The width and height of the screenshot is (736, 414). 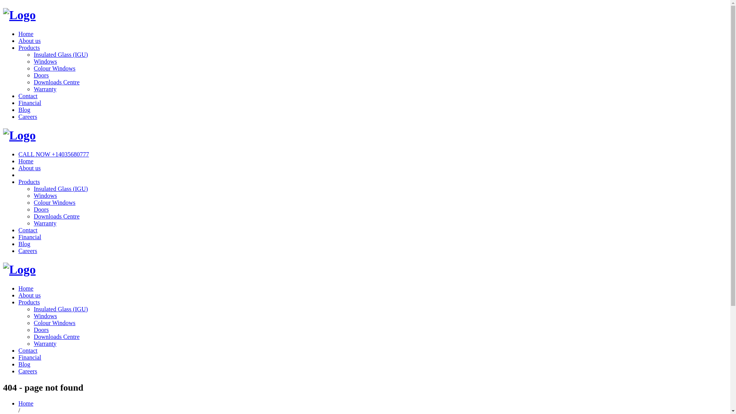 I want to click on Downloads Centre, so click(x=57, y=82).